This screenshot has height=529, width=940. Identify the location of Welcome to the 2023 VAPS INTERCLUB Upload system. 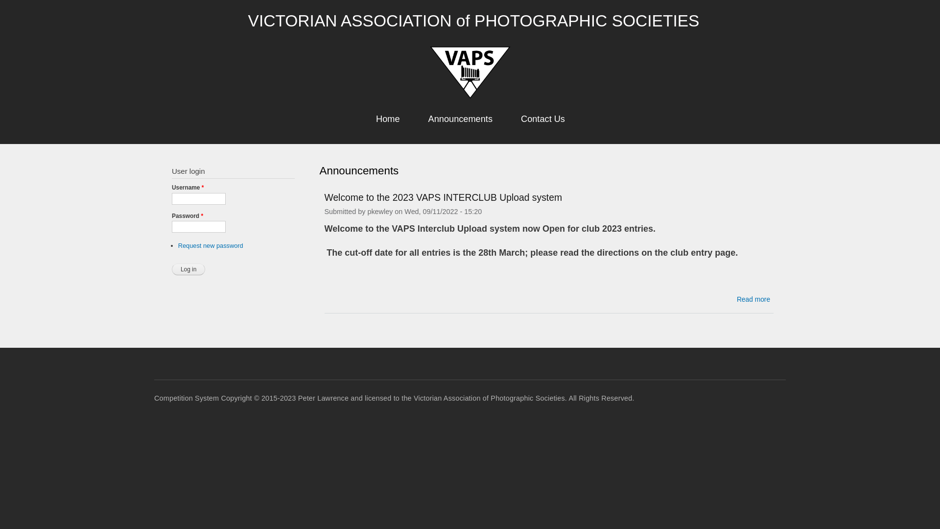
(443, 193).